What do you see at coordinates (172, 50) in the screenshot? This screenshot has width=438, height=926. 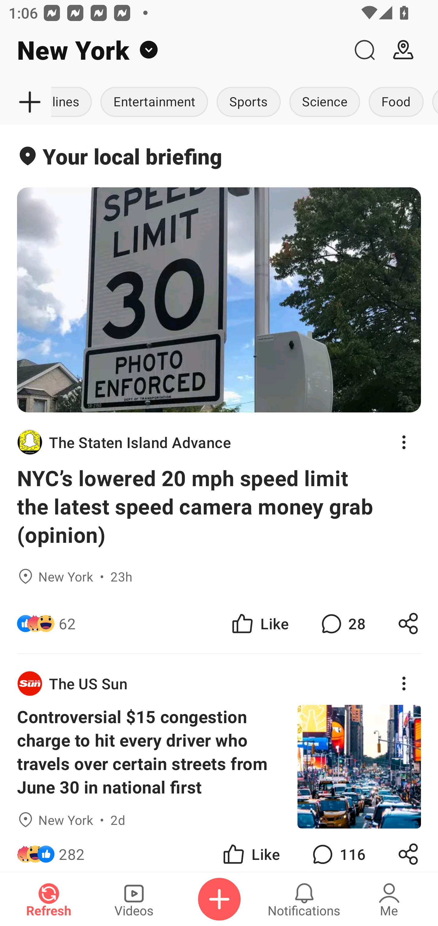 I see `New York` at bounding box center [172, 50].